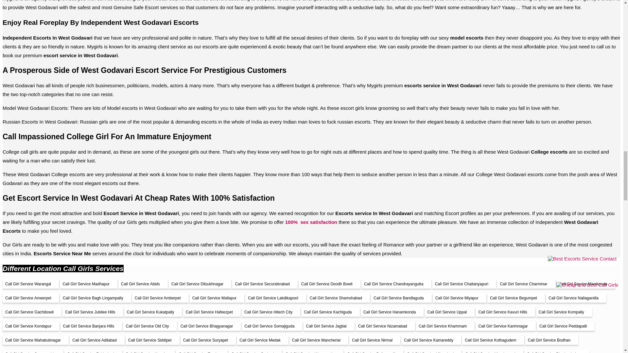 This screenshot has width=628, height=353. I want to click on Call Girl Service Begumpet, so click(516, 298).